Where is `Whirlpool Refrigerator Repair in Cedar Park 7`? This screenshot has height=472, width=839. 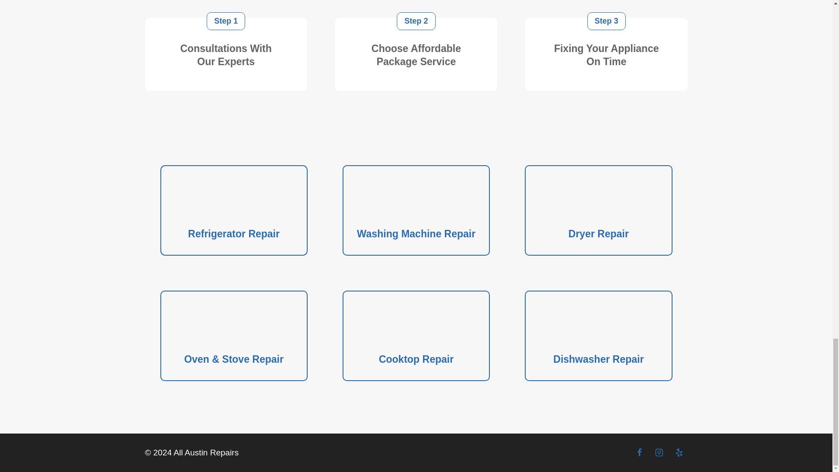 Whirlpool Refrigerator Repair in Cedar Park 7 is located at coordinates (599, 198).